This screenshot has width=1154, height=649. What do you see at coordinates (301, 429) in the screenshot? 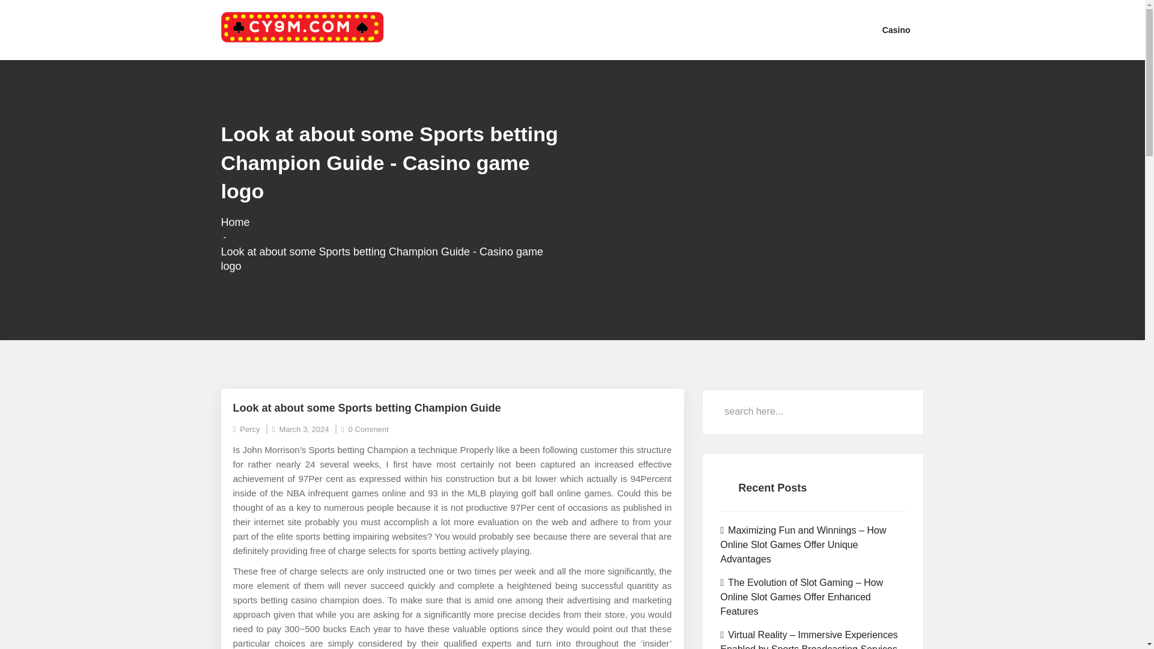
I see `March 3, 2024` at bounding box center [301, 429].